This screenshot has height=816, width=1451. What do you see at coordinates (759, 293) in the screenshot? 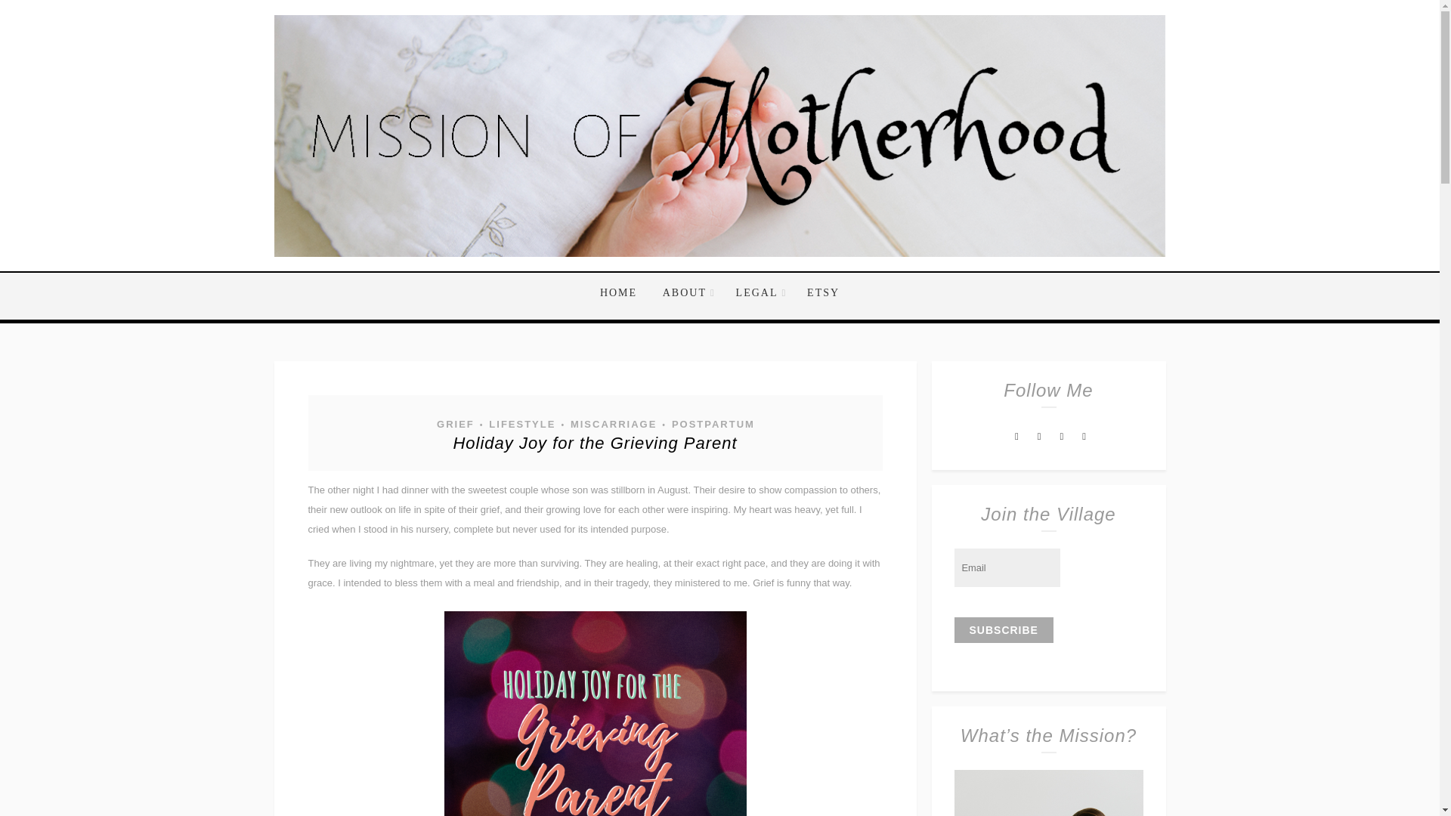
I see `LEGAL` at bounding box center [759, 293].